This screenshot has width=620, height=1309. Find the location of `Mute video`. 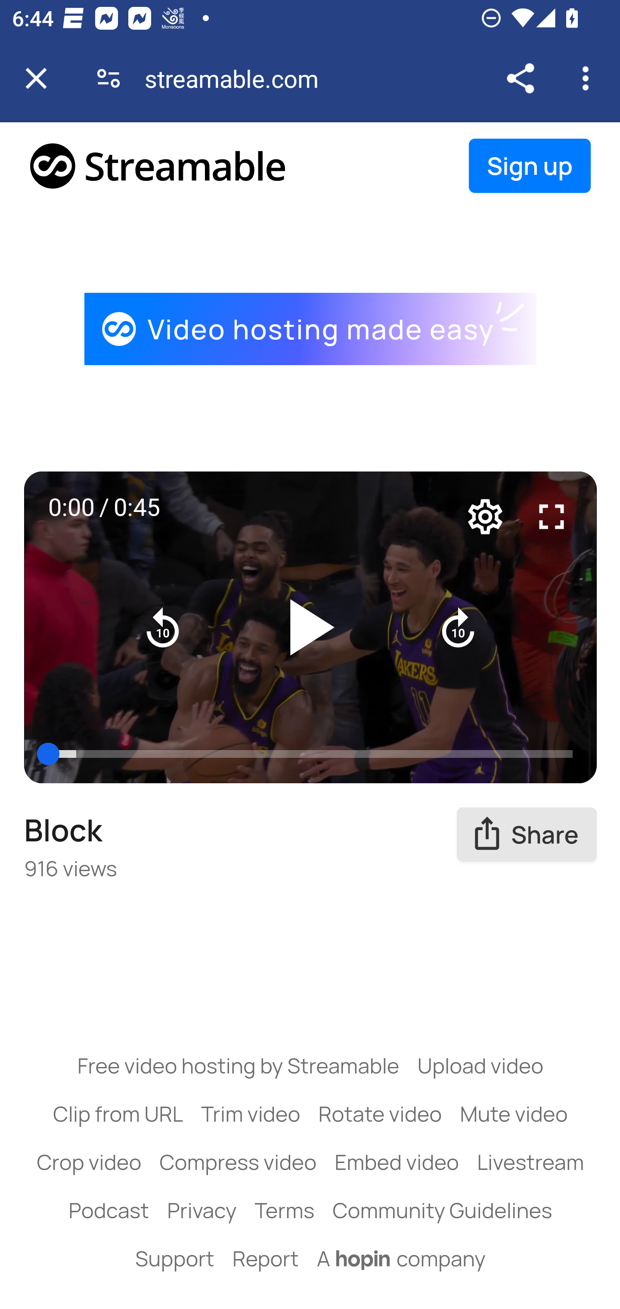

Mute video is located at coordinates (514, 1113).